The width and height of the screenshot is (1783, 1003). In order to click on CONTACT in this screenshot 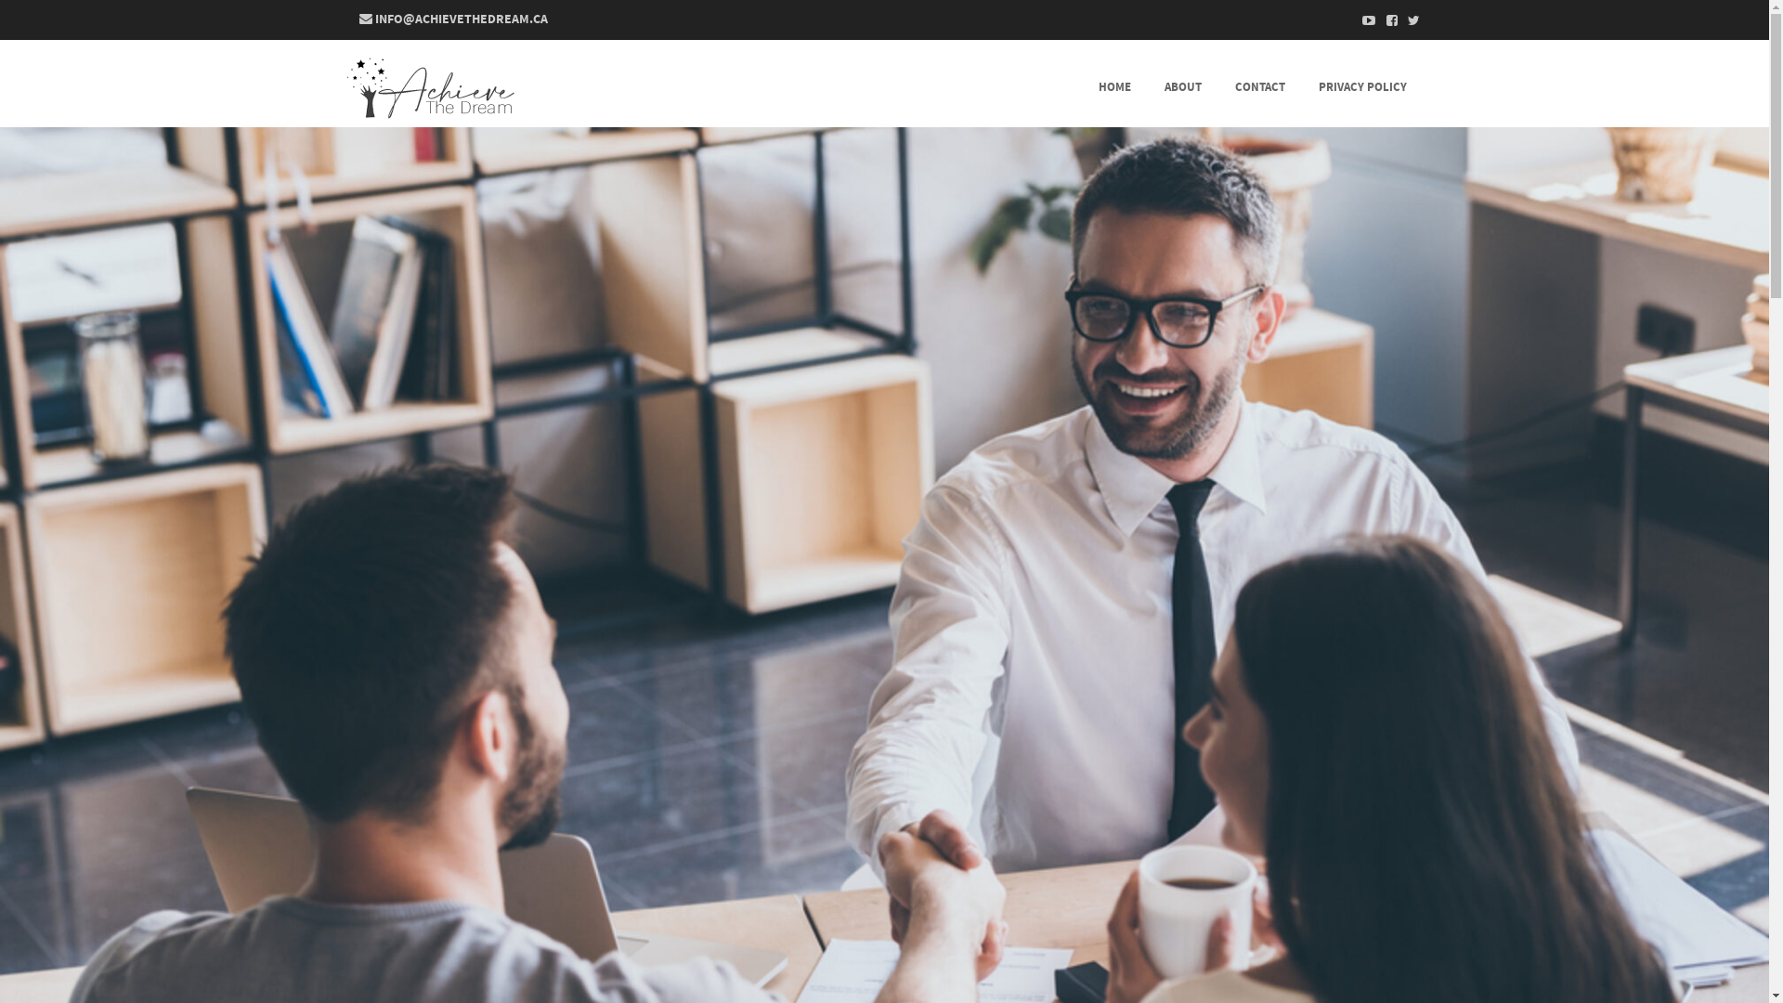, I will do `click(1260, 84)`.